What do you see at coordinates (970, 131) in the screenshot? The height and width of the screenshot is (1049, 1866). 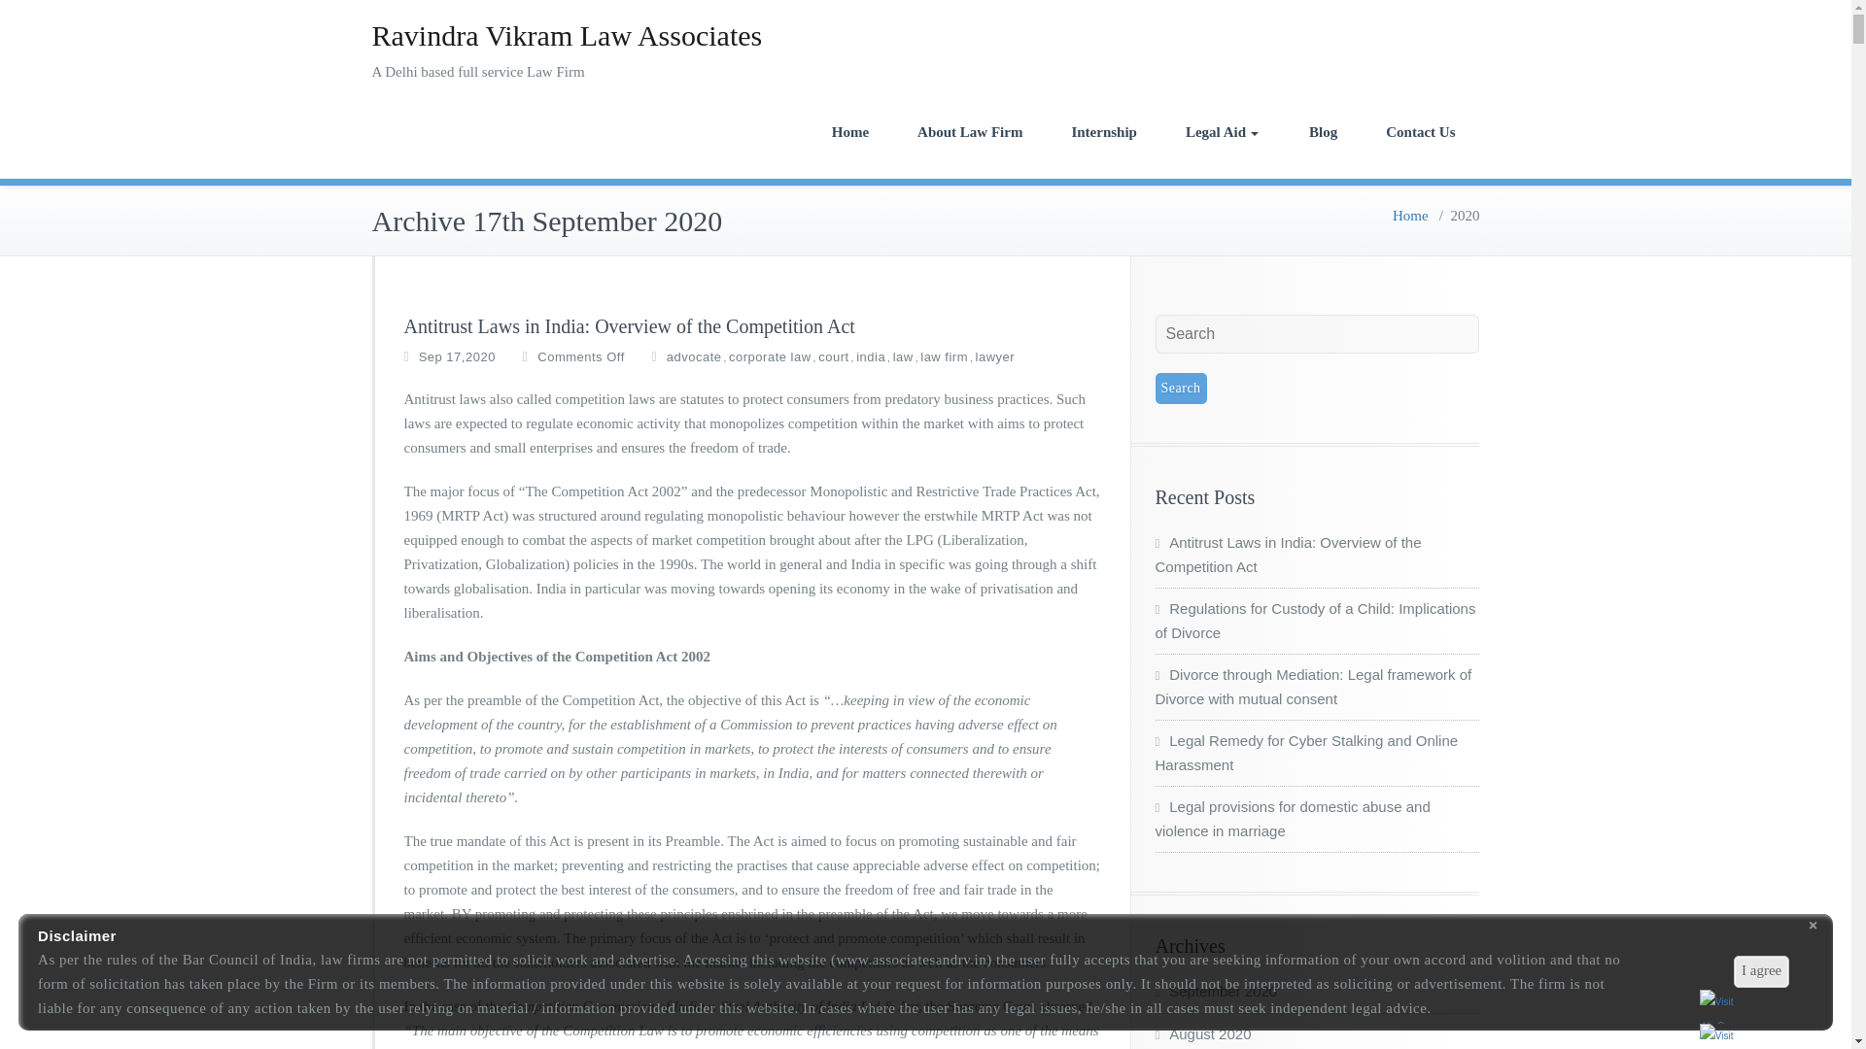 I see `About Law Firm` at bounding box center [970, 131].